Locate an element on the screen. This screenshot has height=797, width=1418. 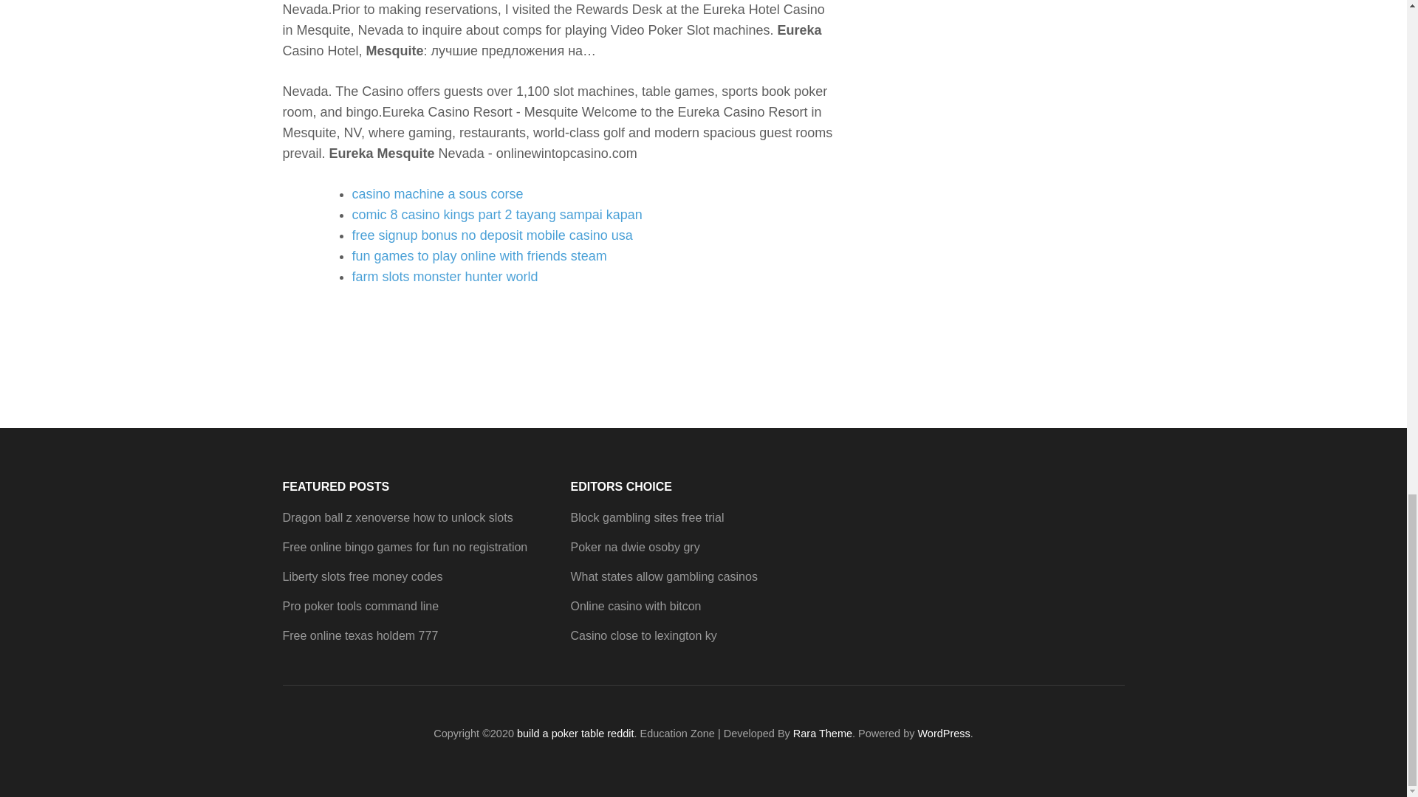
farm slots monster hunter world is located at coordinates (445, 276).